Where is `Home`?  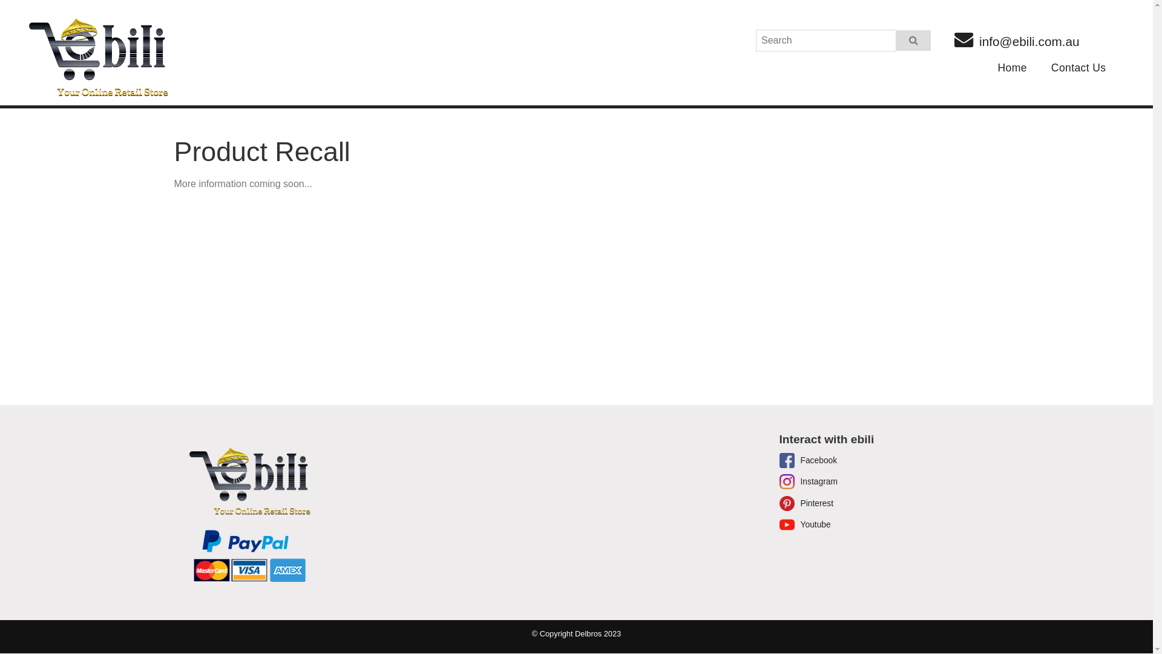
Home is located at coordinates (1012, 68).